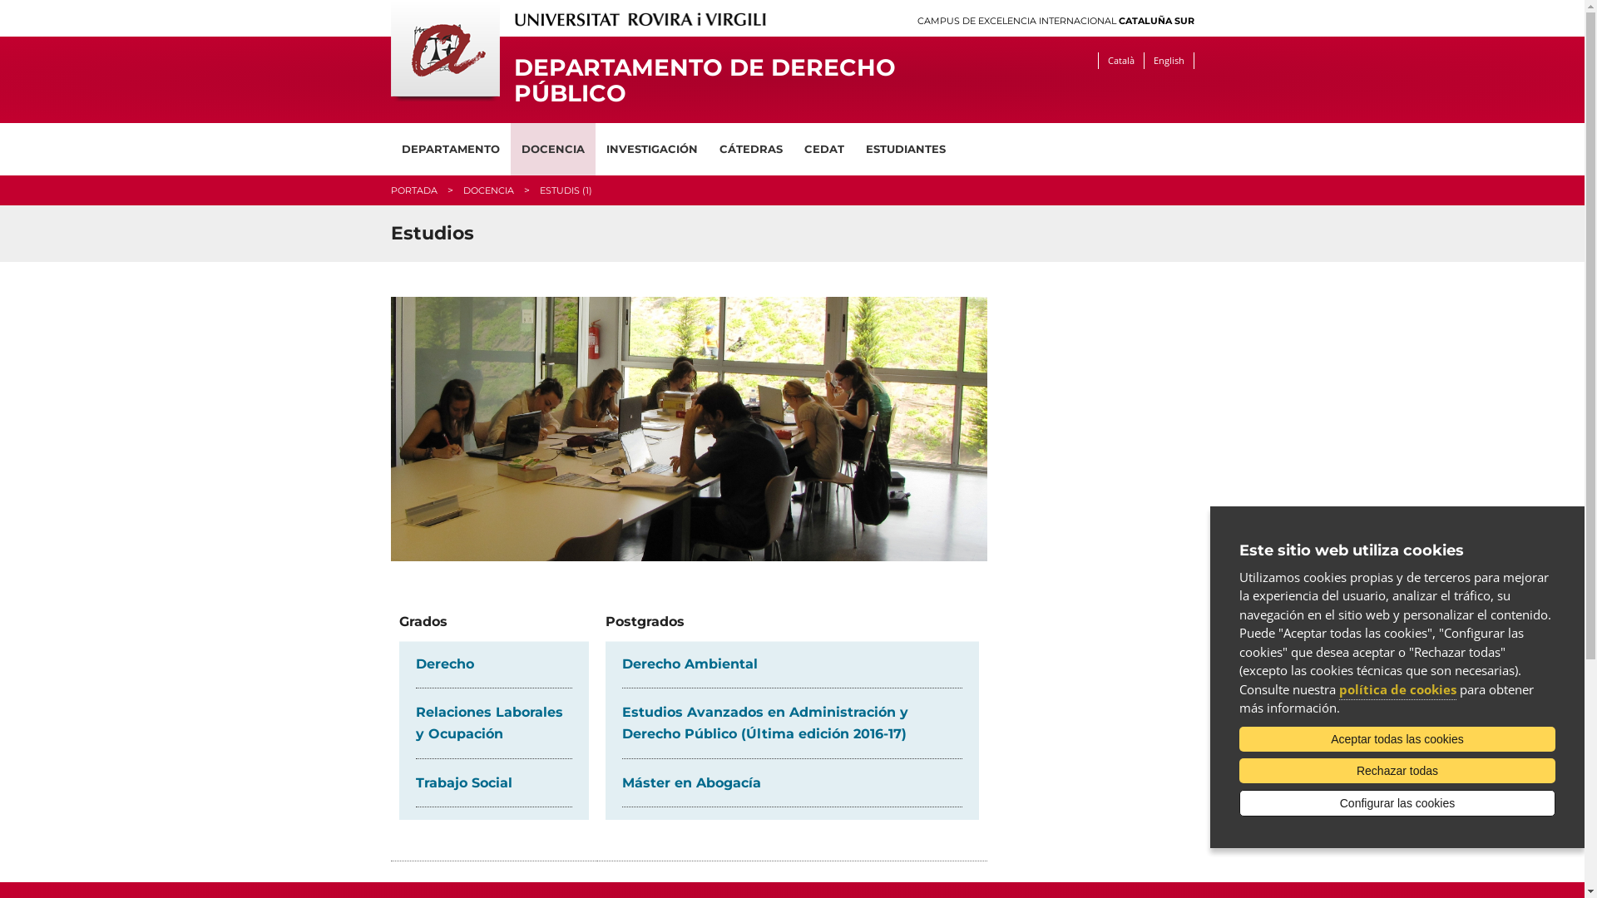  I want to click on Configurar las cookies, so click(1397, 803).